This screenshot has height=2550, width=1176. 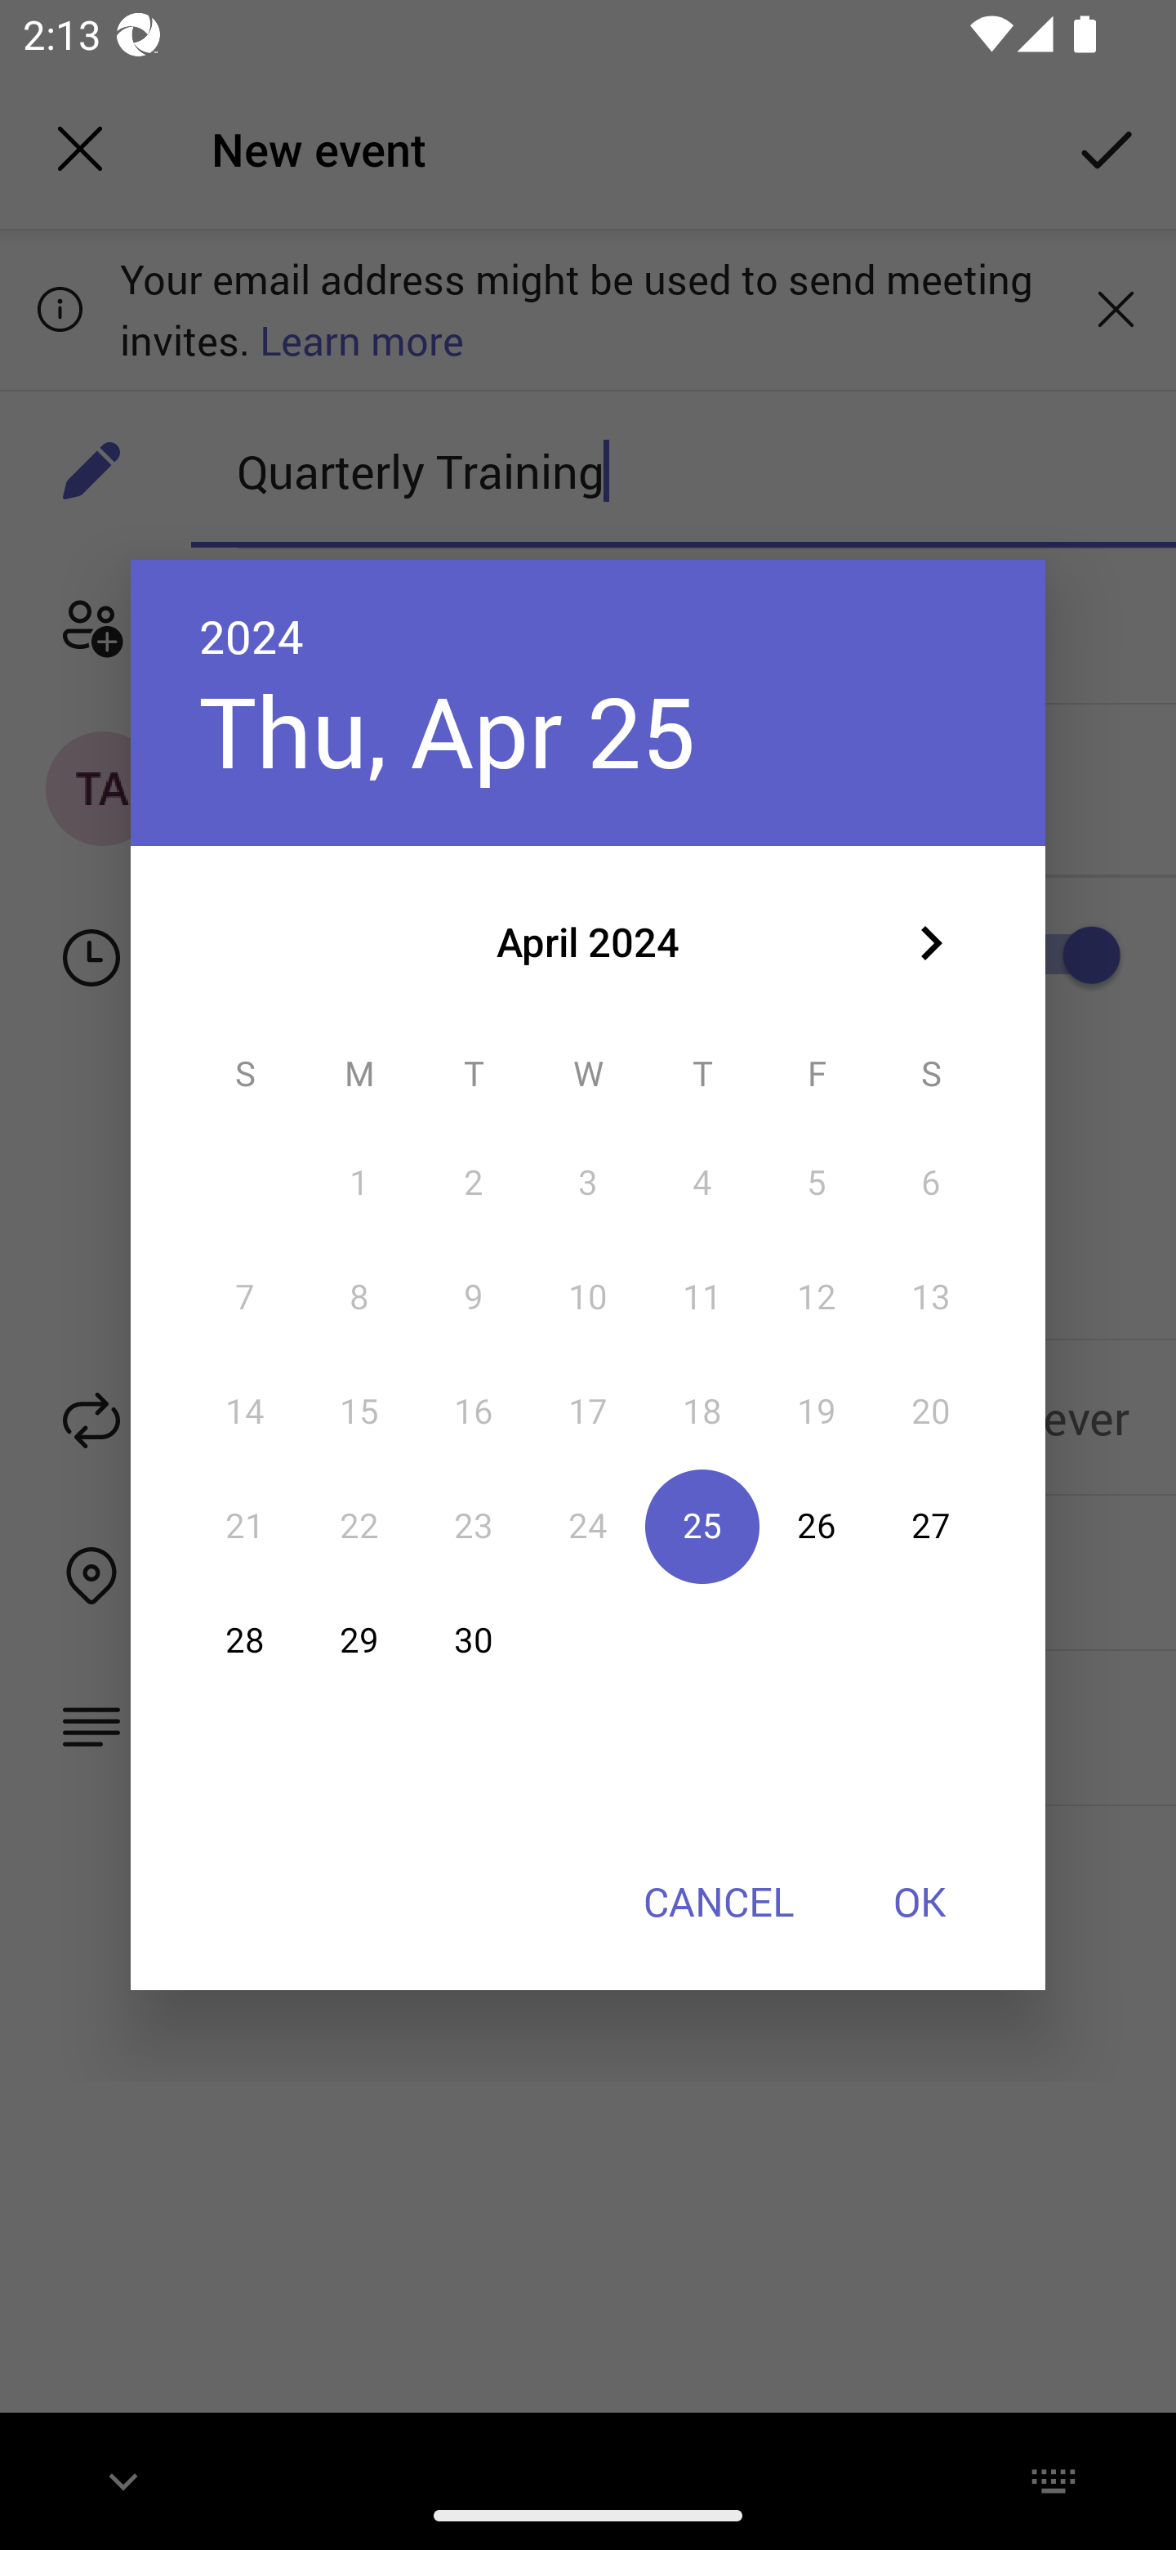 What do you see at coordinates (817, 1526) in the screenshot?
I see `26 26 April 2024` at bounding box center [817, 1526].